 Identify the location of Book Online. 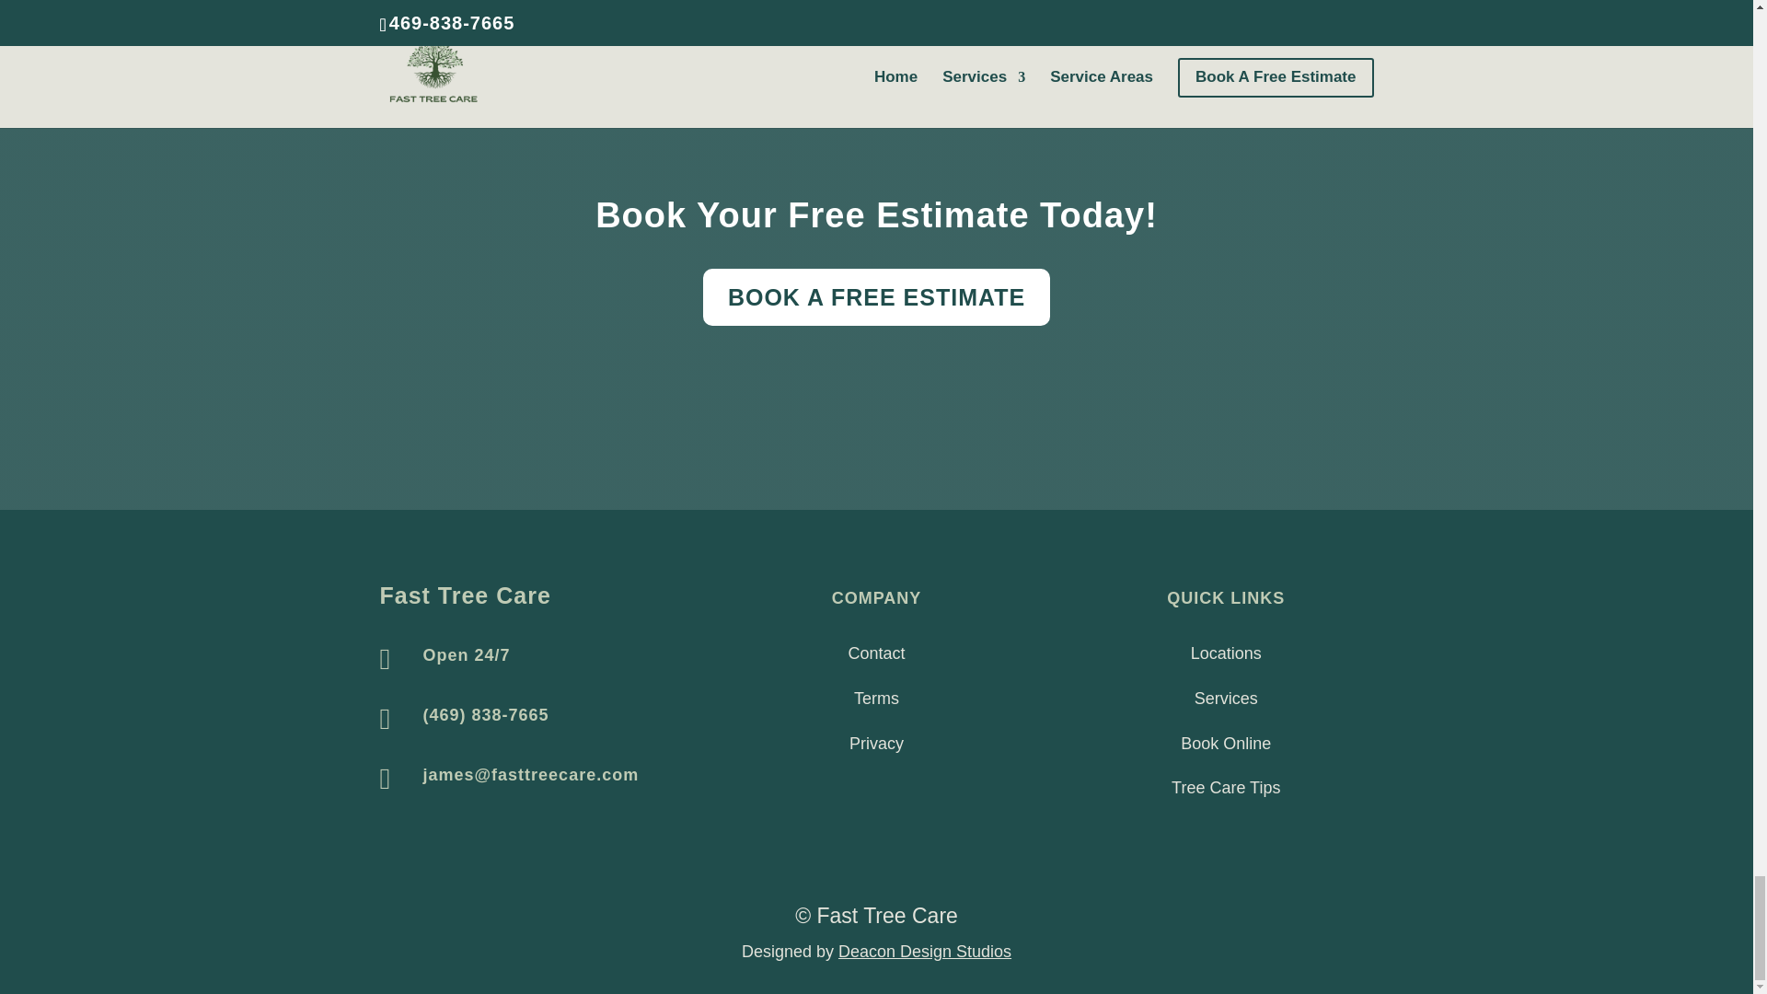
(1225, 744).